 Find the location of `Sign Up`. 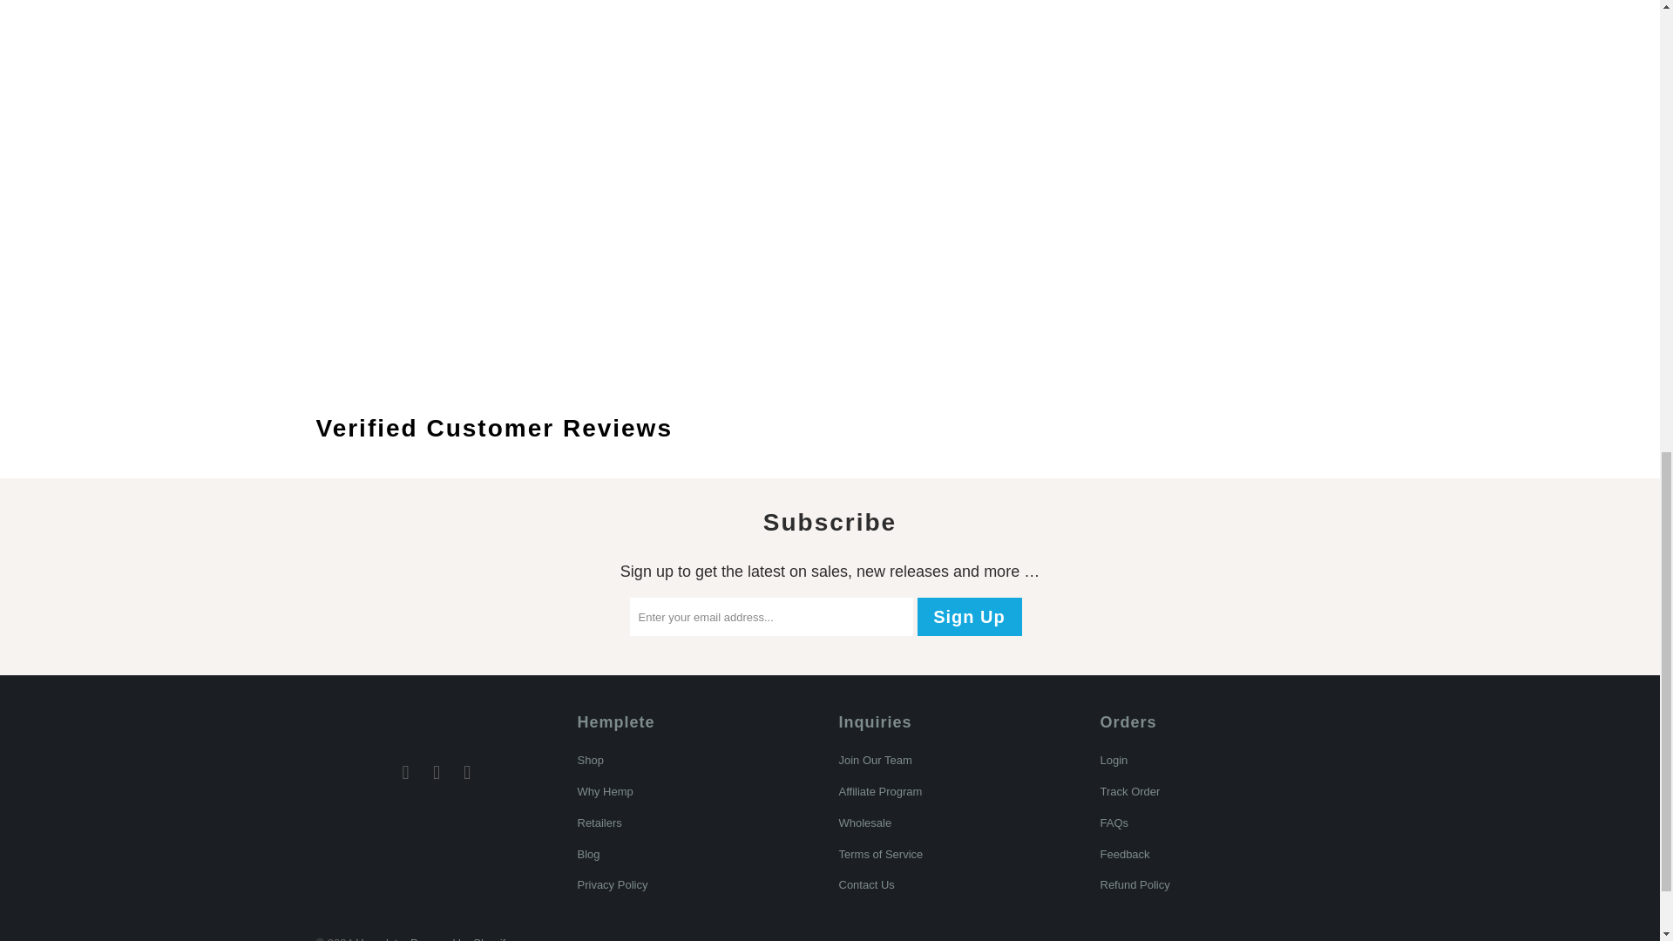

Sign Up is located at coordinates (969, 617).